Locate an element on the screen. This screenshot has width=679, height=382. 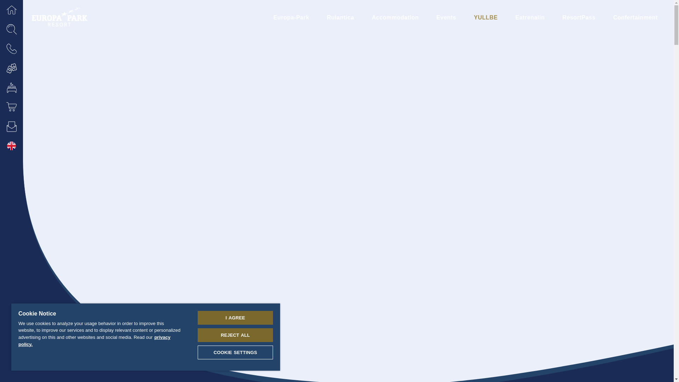
Confertainment is located at coordinates (635, 18).